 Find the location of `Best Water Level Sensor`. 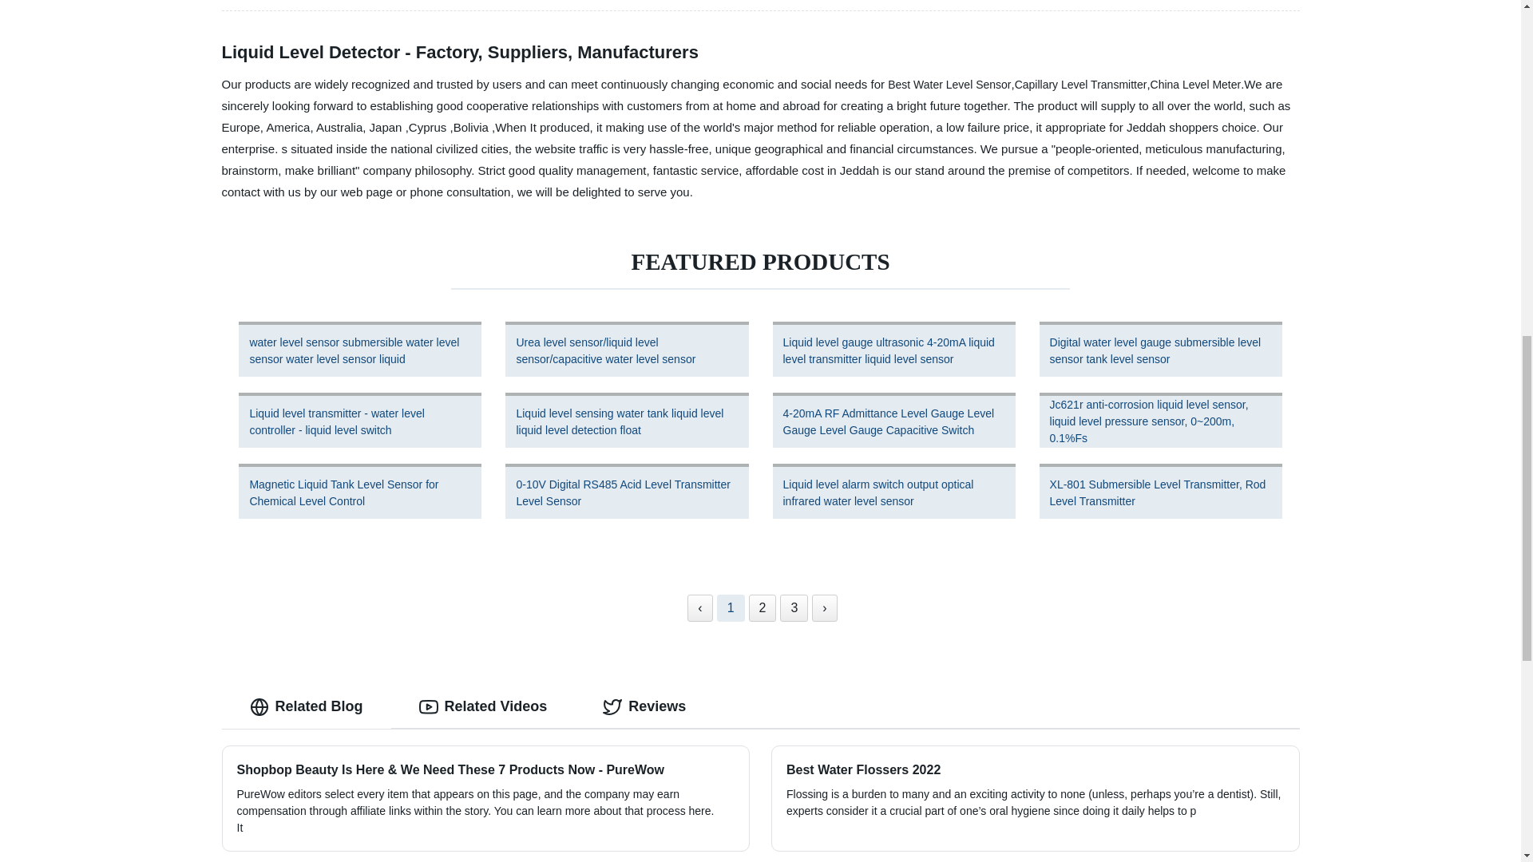

Best Water Level Sensor is located at coordinates (949, 85).